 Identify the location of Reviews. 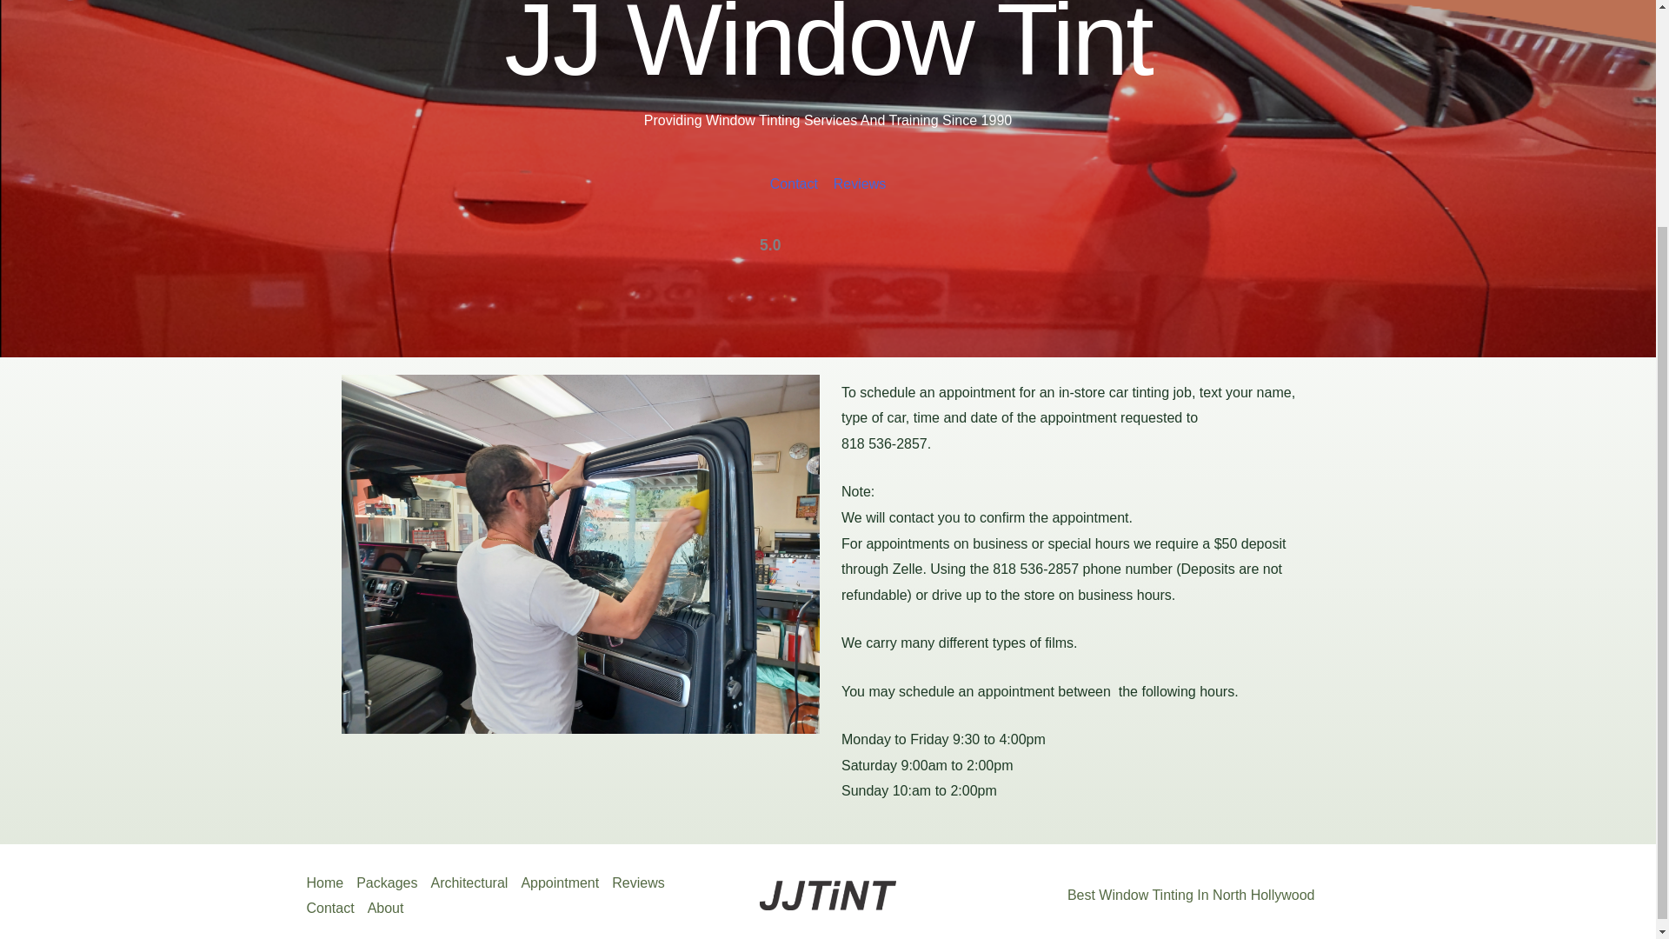
(645, 883).